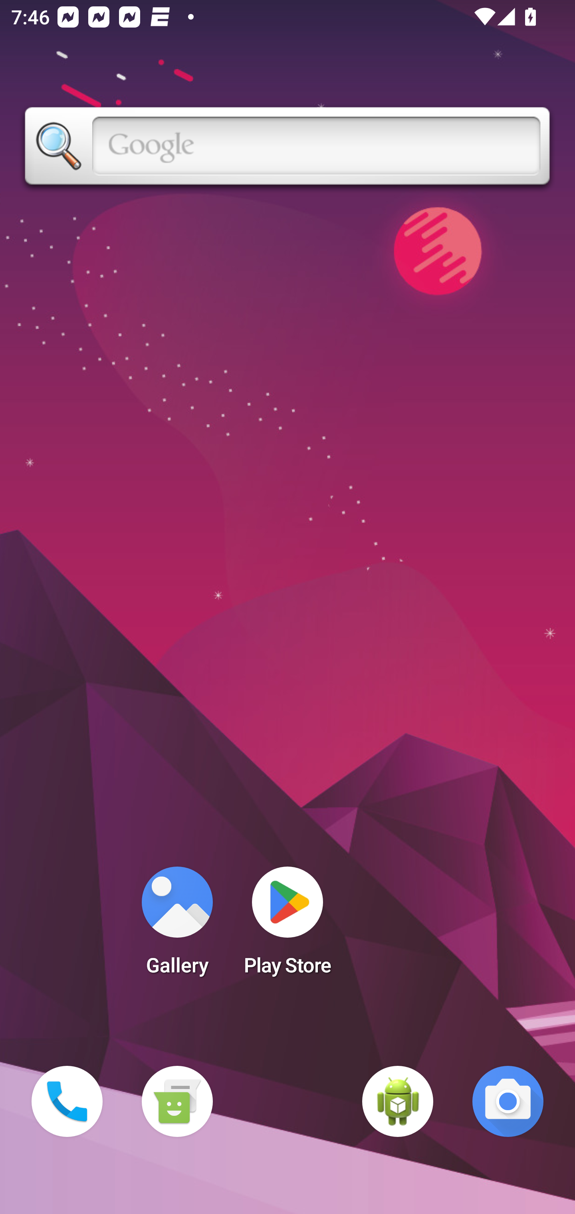 Image resolution: width=575 pixels, height=1214 pixels. I want to click on Camera, so click(508, 1101).